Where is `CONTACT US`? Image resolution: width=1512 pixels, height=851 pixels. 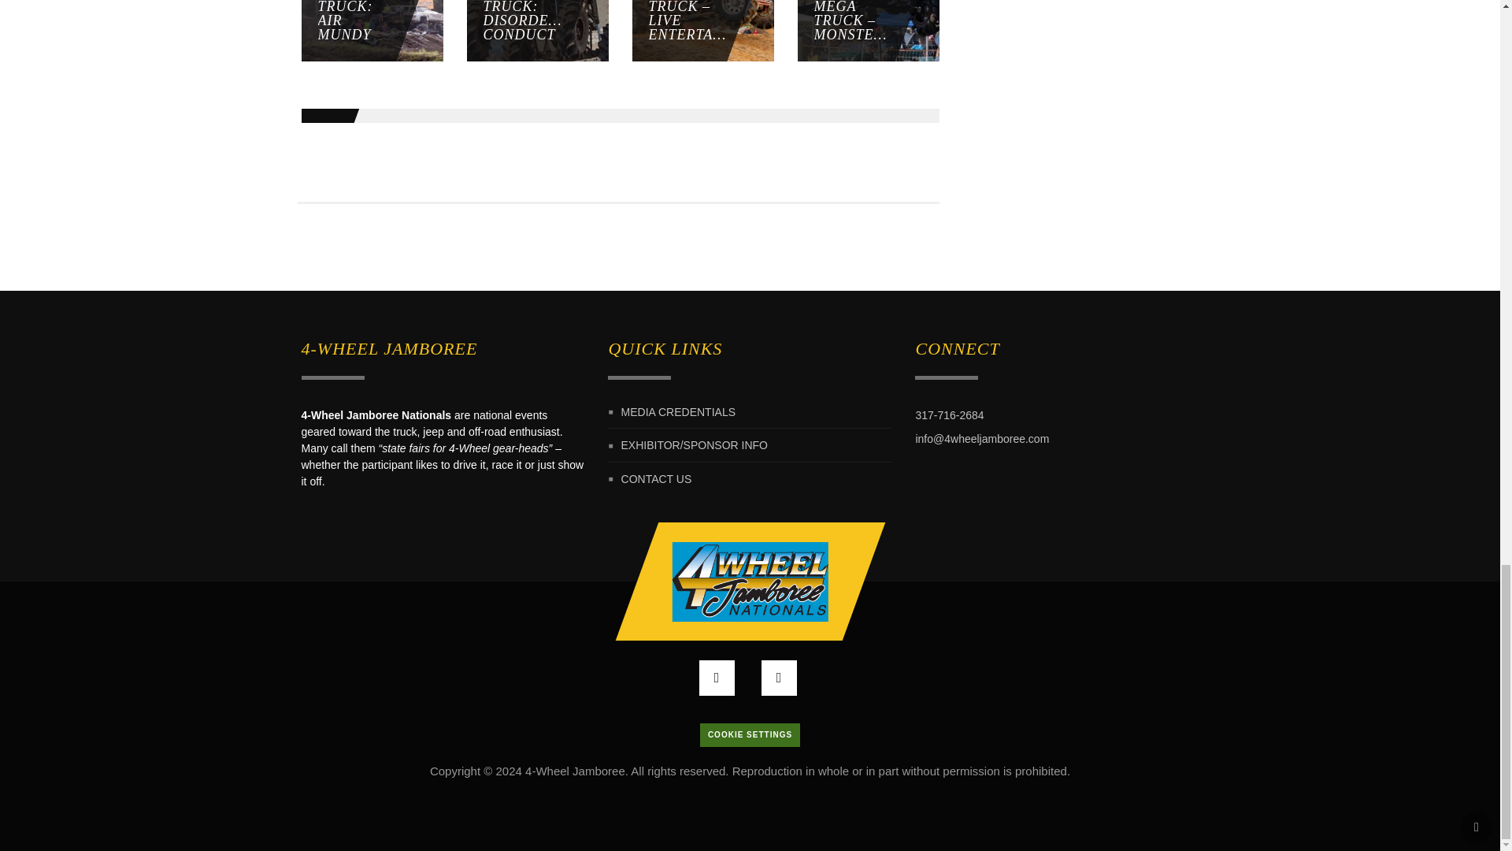 CONTACT US is located at coordinates (657, 479).